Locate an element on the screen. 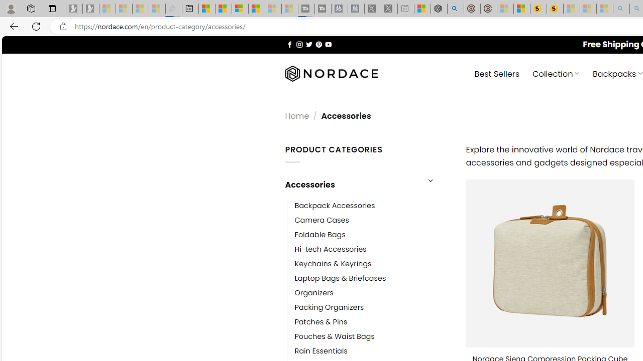 Image resolution: width=643 pixels, height=361 pixels. Foldable Bags is located at coordinates (320, 235).